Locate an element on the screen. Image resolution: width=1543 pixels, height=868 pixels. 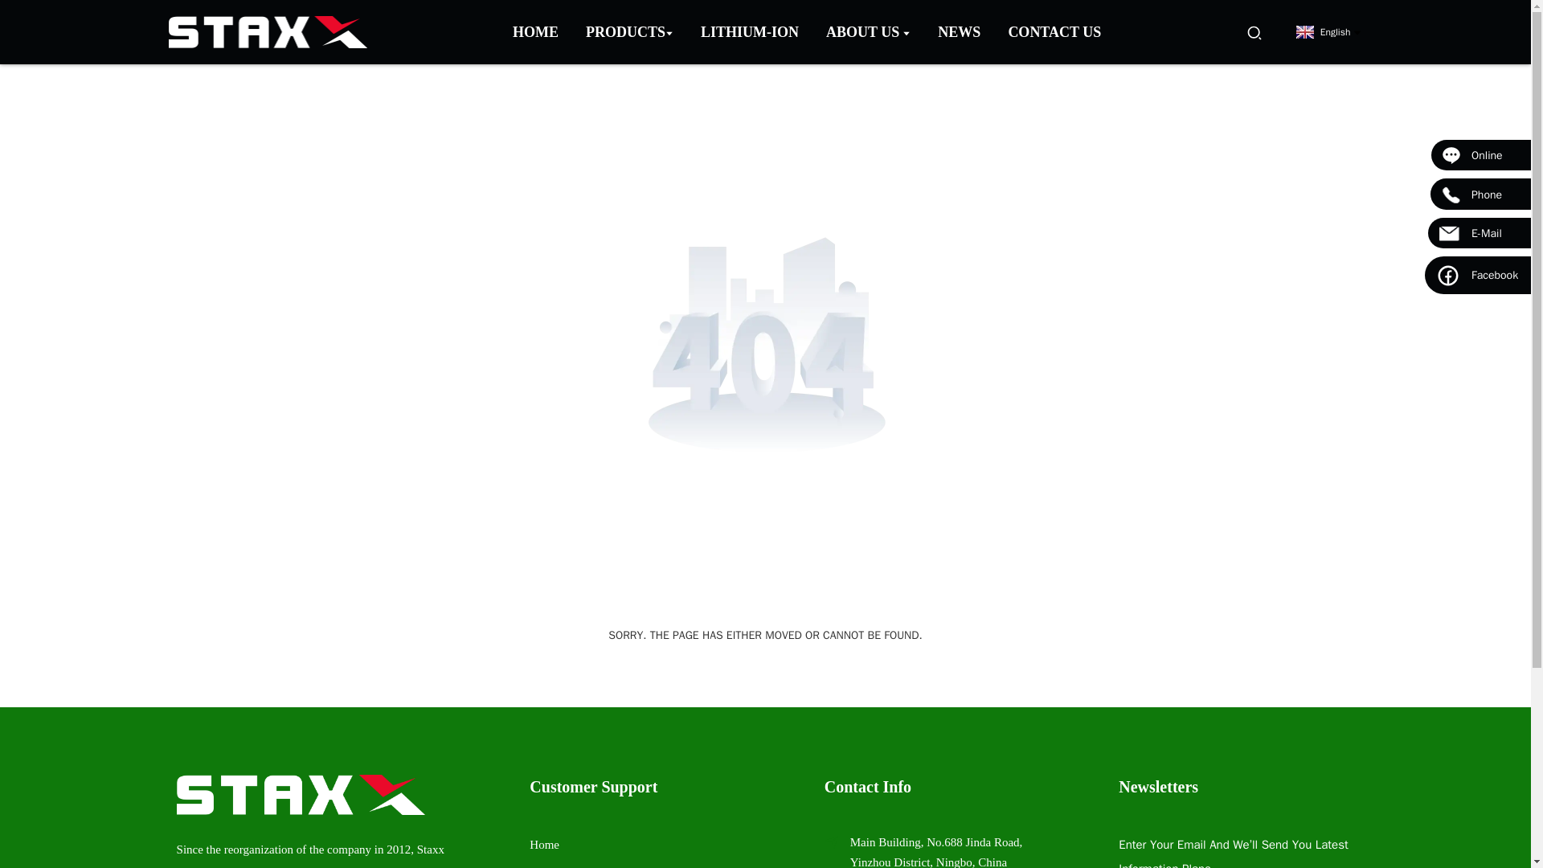
Lithium-ion is located at coordinates (750, 32).